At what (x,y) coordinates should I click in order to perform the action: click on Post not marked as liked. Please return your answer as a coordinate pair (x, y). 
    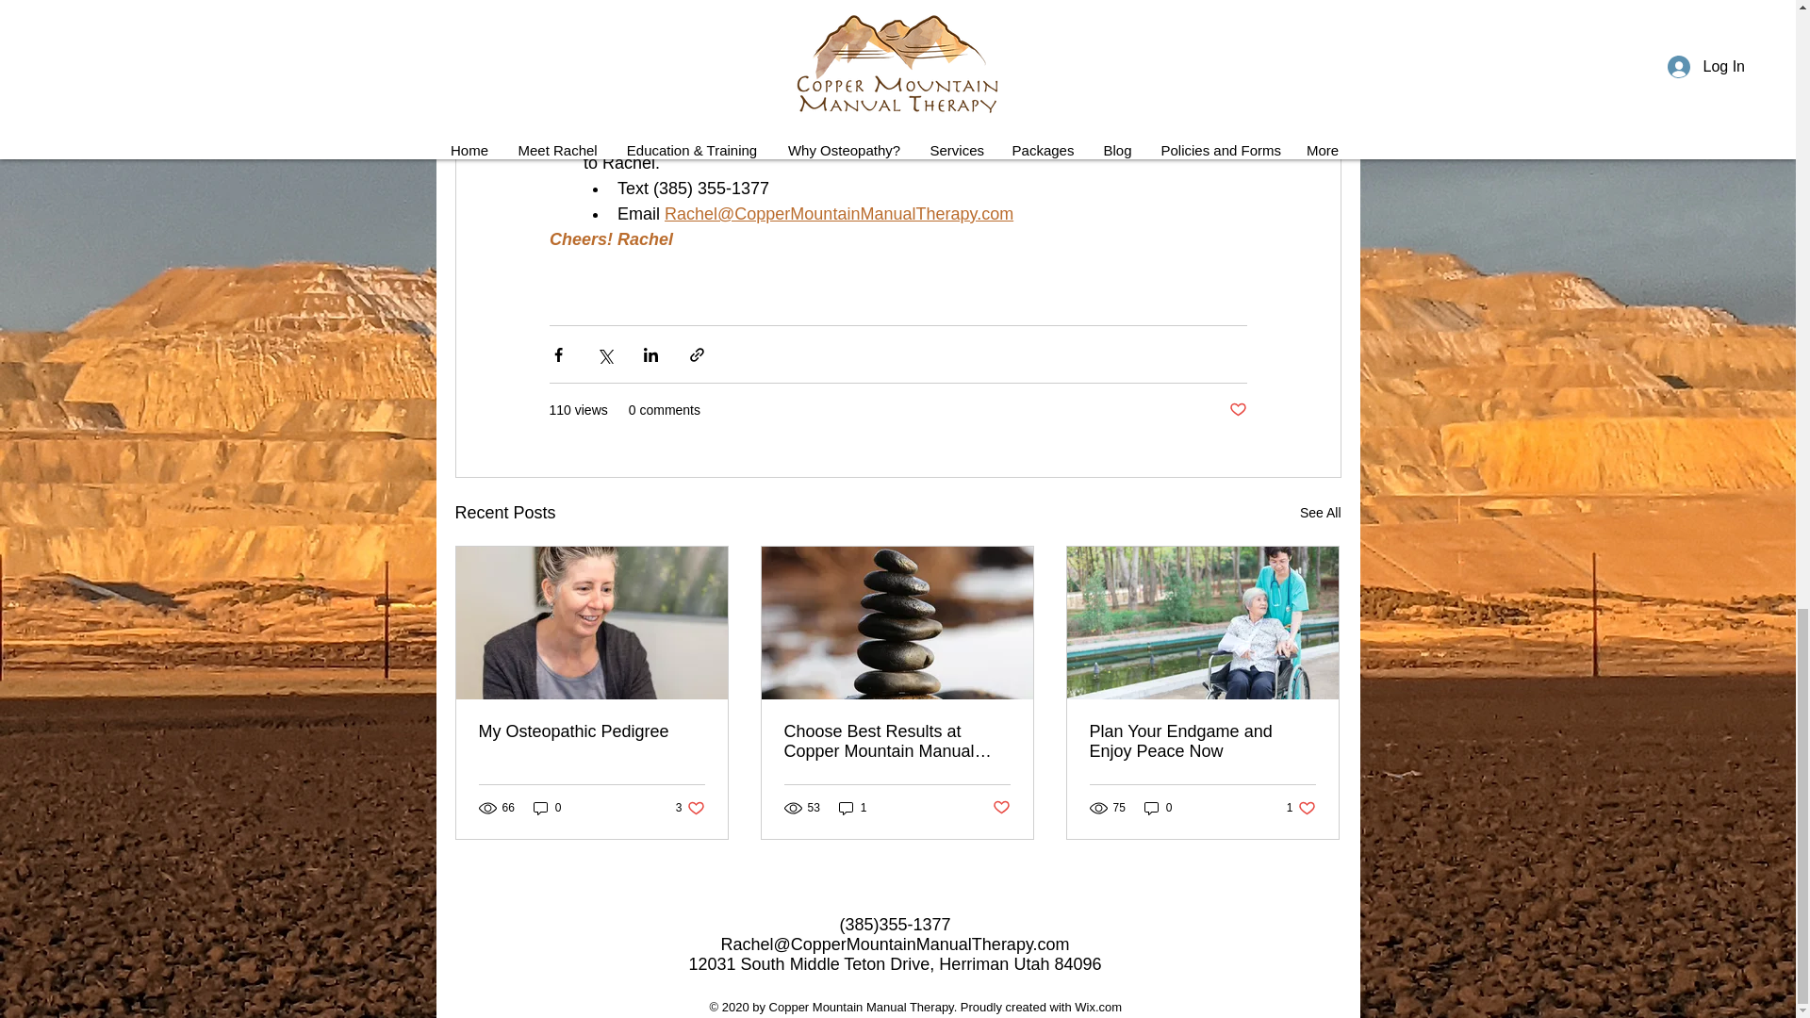
    Looking at the image, I should click on (690, 807).